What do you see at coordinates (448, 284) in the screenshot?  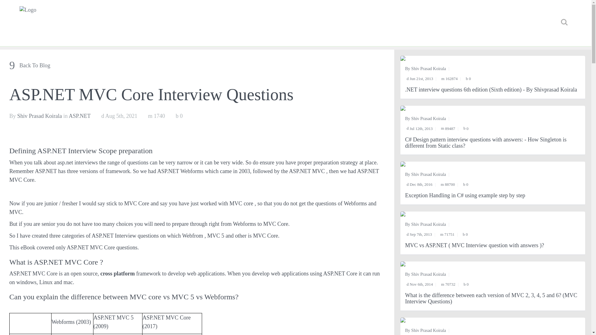 I see `Total Views` at bounding box center [448, 284].